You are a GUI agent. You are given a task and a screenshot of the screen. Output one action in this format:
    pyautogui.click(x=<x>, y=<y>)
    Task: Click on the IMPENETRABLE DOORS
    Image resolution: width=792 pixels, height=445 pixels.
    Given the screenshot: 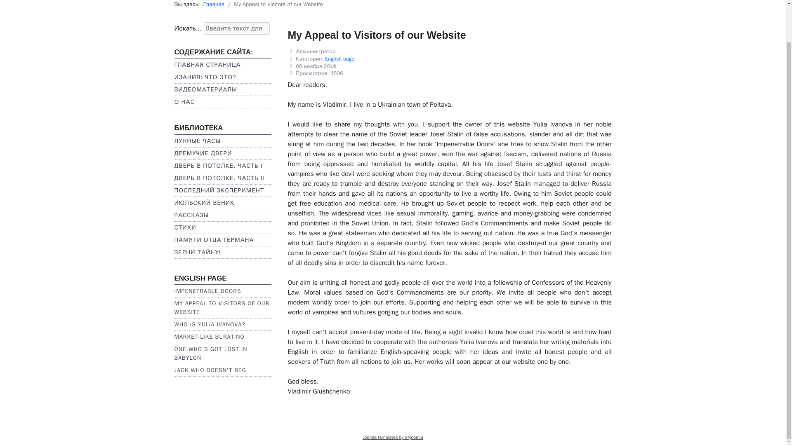 What is the action you would take?
    pyautogui.click(x=207, y=291)
    